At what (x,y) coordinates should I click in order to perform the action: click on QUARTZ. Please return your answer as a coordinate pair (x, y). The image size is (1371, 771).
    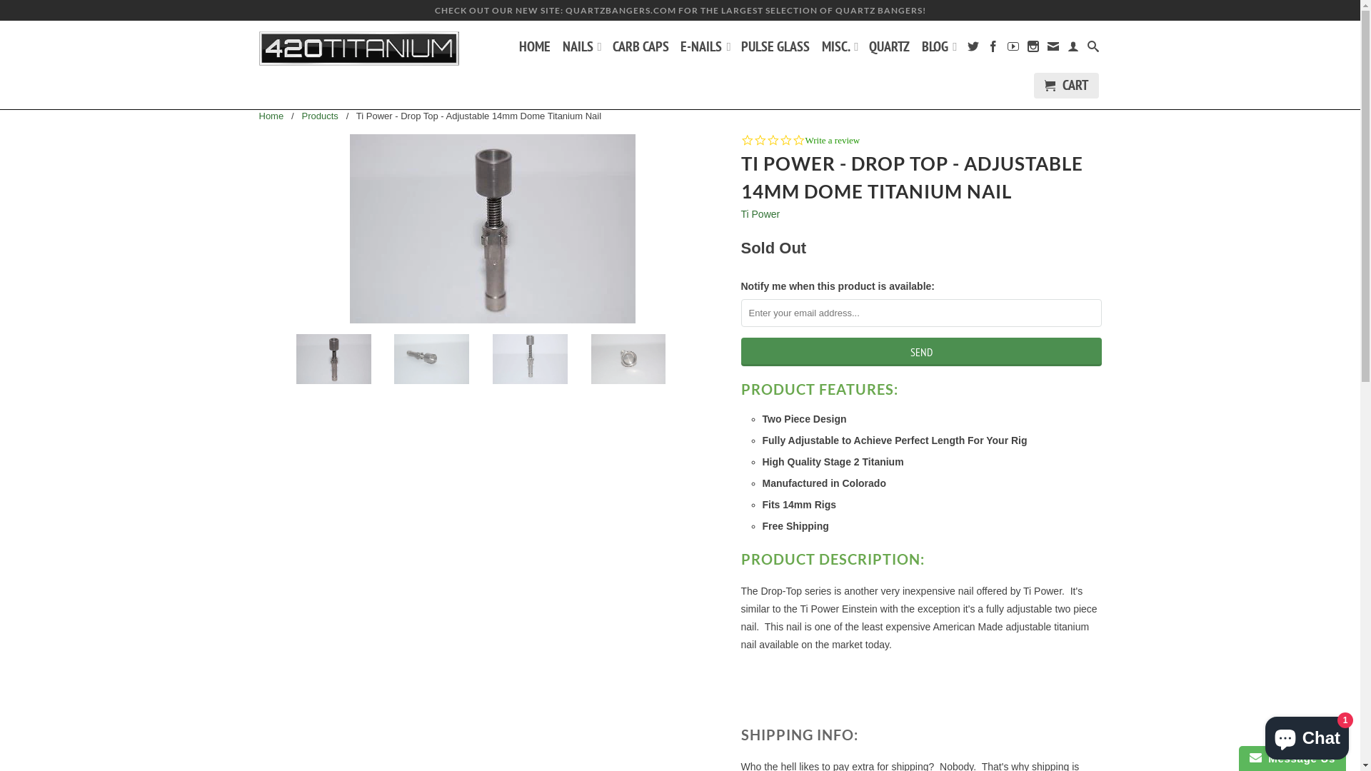
    Looking at the image, I should click on (890, 49).